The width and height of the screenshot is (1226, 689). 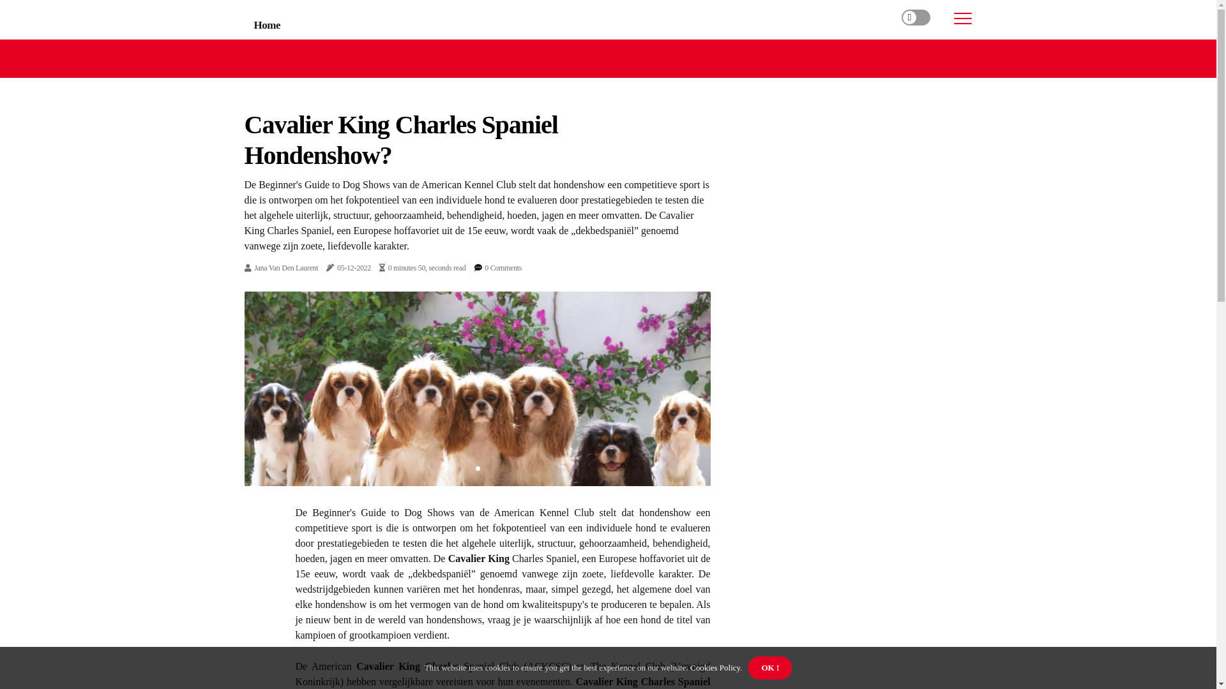 What do you see at coordinates (715, 667) in the screenshot?
I see `Cookies Policy` at bounding box center [715, 667].